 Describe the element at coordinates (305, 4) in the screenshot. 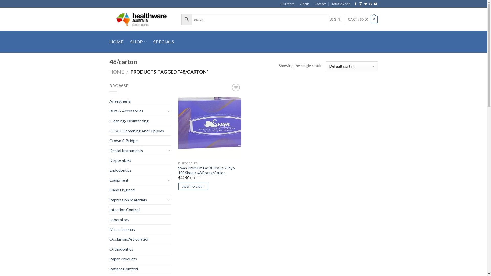

I see `About` at that location.